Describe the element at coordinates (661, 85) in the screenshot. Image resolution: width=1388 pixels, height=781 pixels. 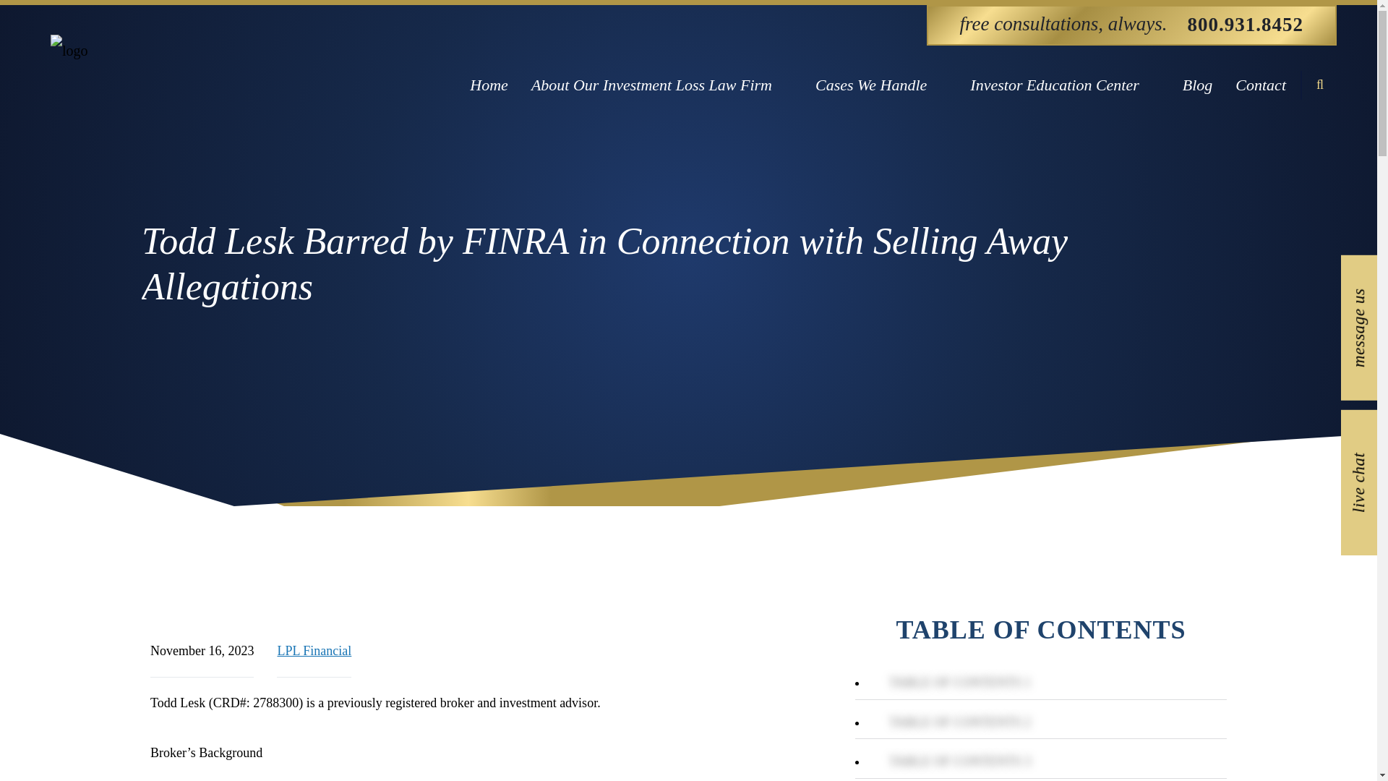
I see `About Our Investment Loss Law Firm` at that location.